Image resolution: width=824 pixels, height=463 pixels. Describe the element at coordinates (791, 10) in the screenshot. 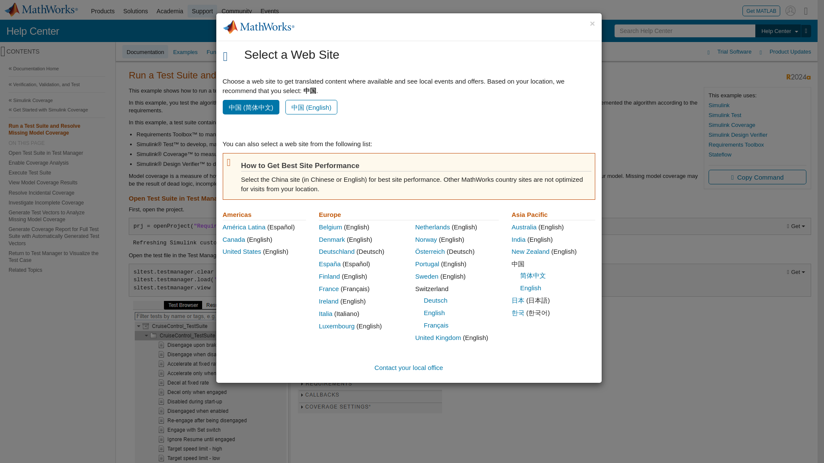

I see `Sign In to Your MathWorks Account` at that location.